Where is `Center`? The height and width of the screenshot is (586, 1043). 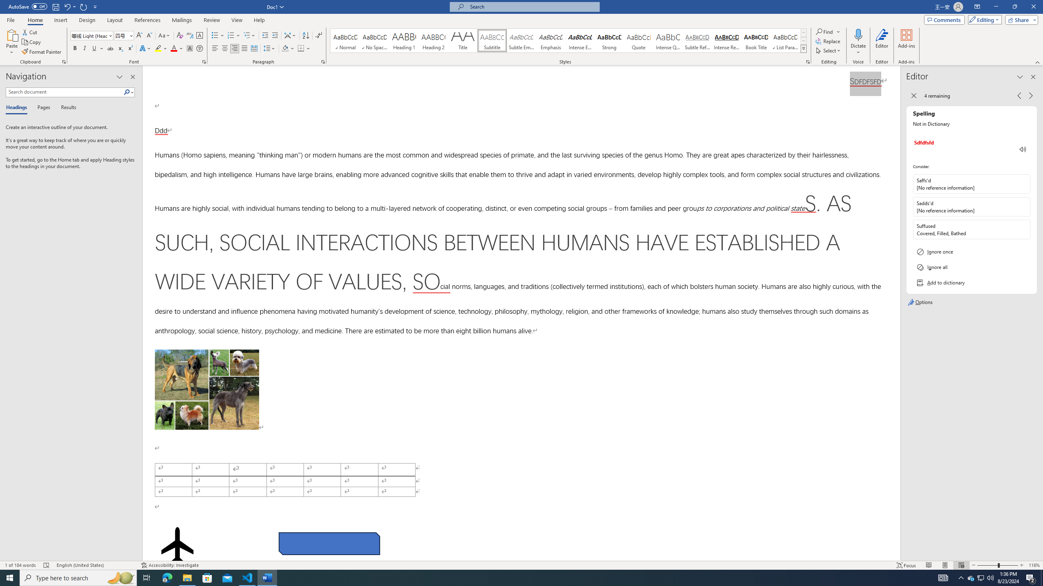 Center is located at coordinates (225, 49).